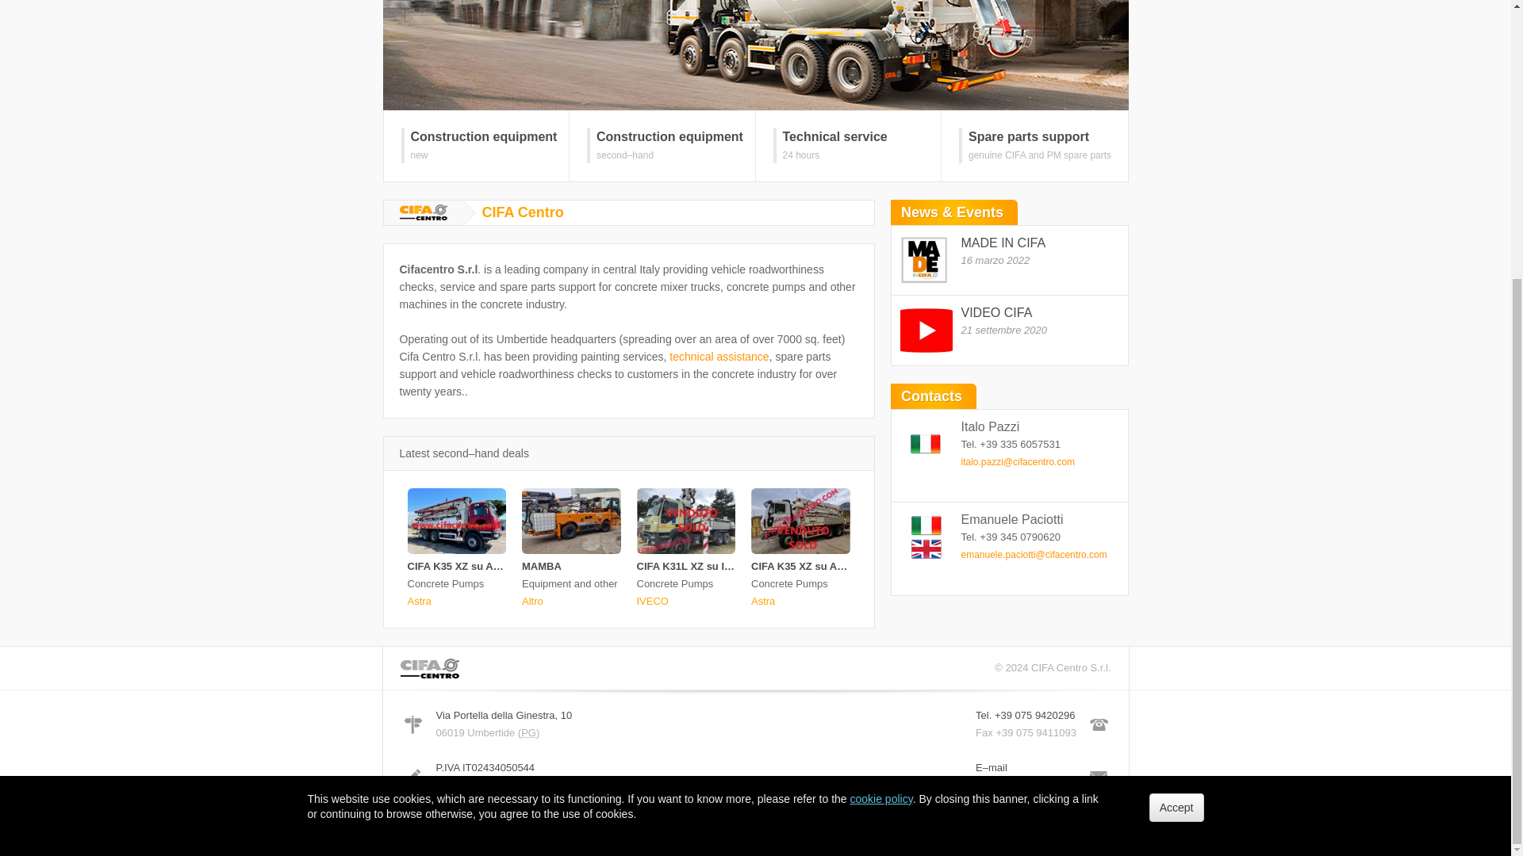 The width and height of the screenshot is (1523, 856). What do you see at coordinates (722, 566) in the screenshot?
I see `MAMBA` at bounding box center [722, 566].